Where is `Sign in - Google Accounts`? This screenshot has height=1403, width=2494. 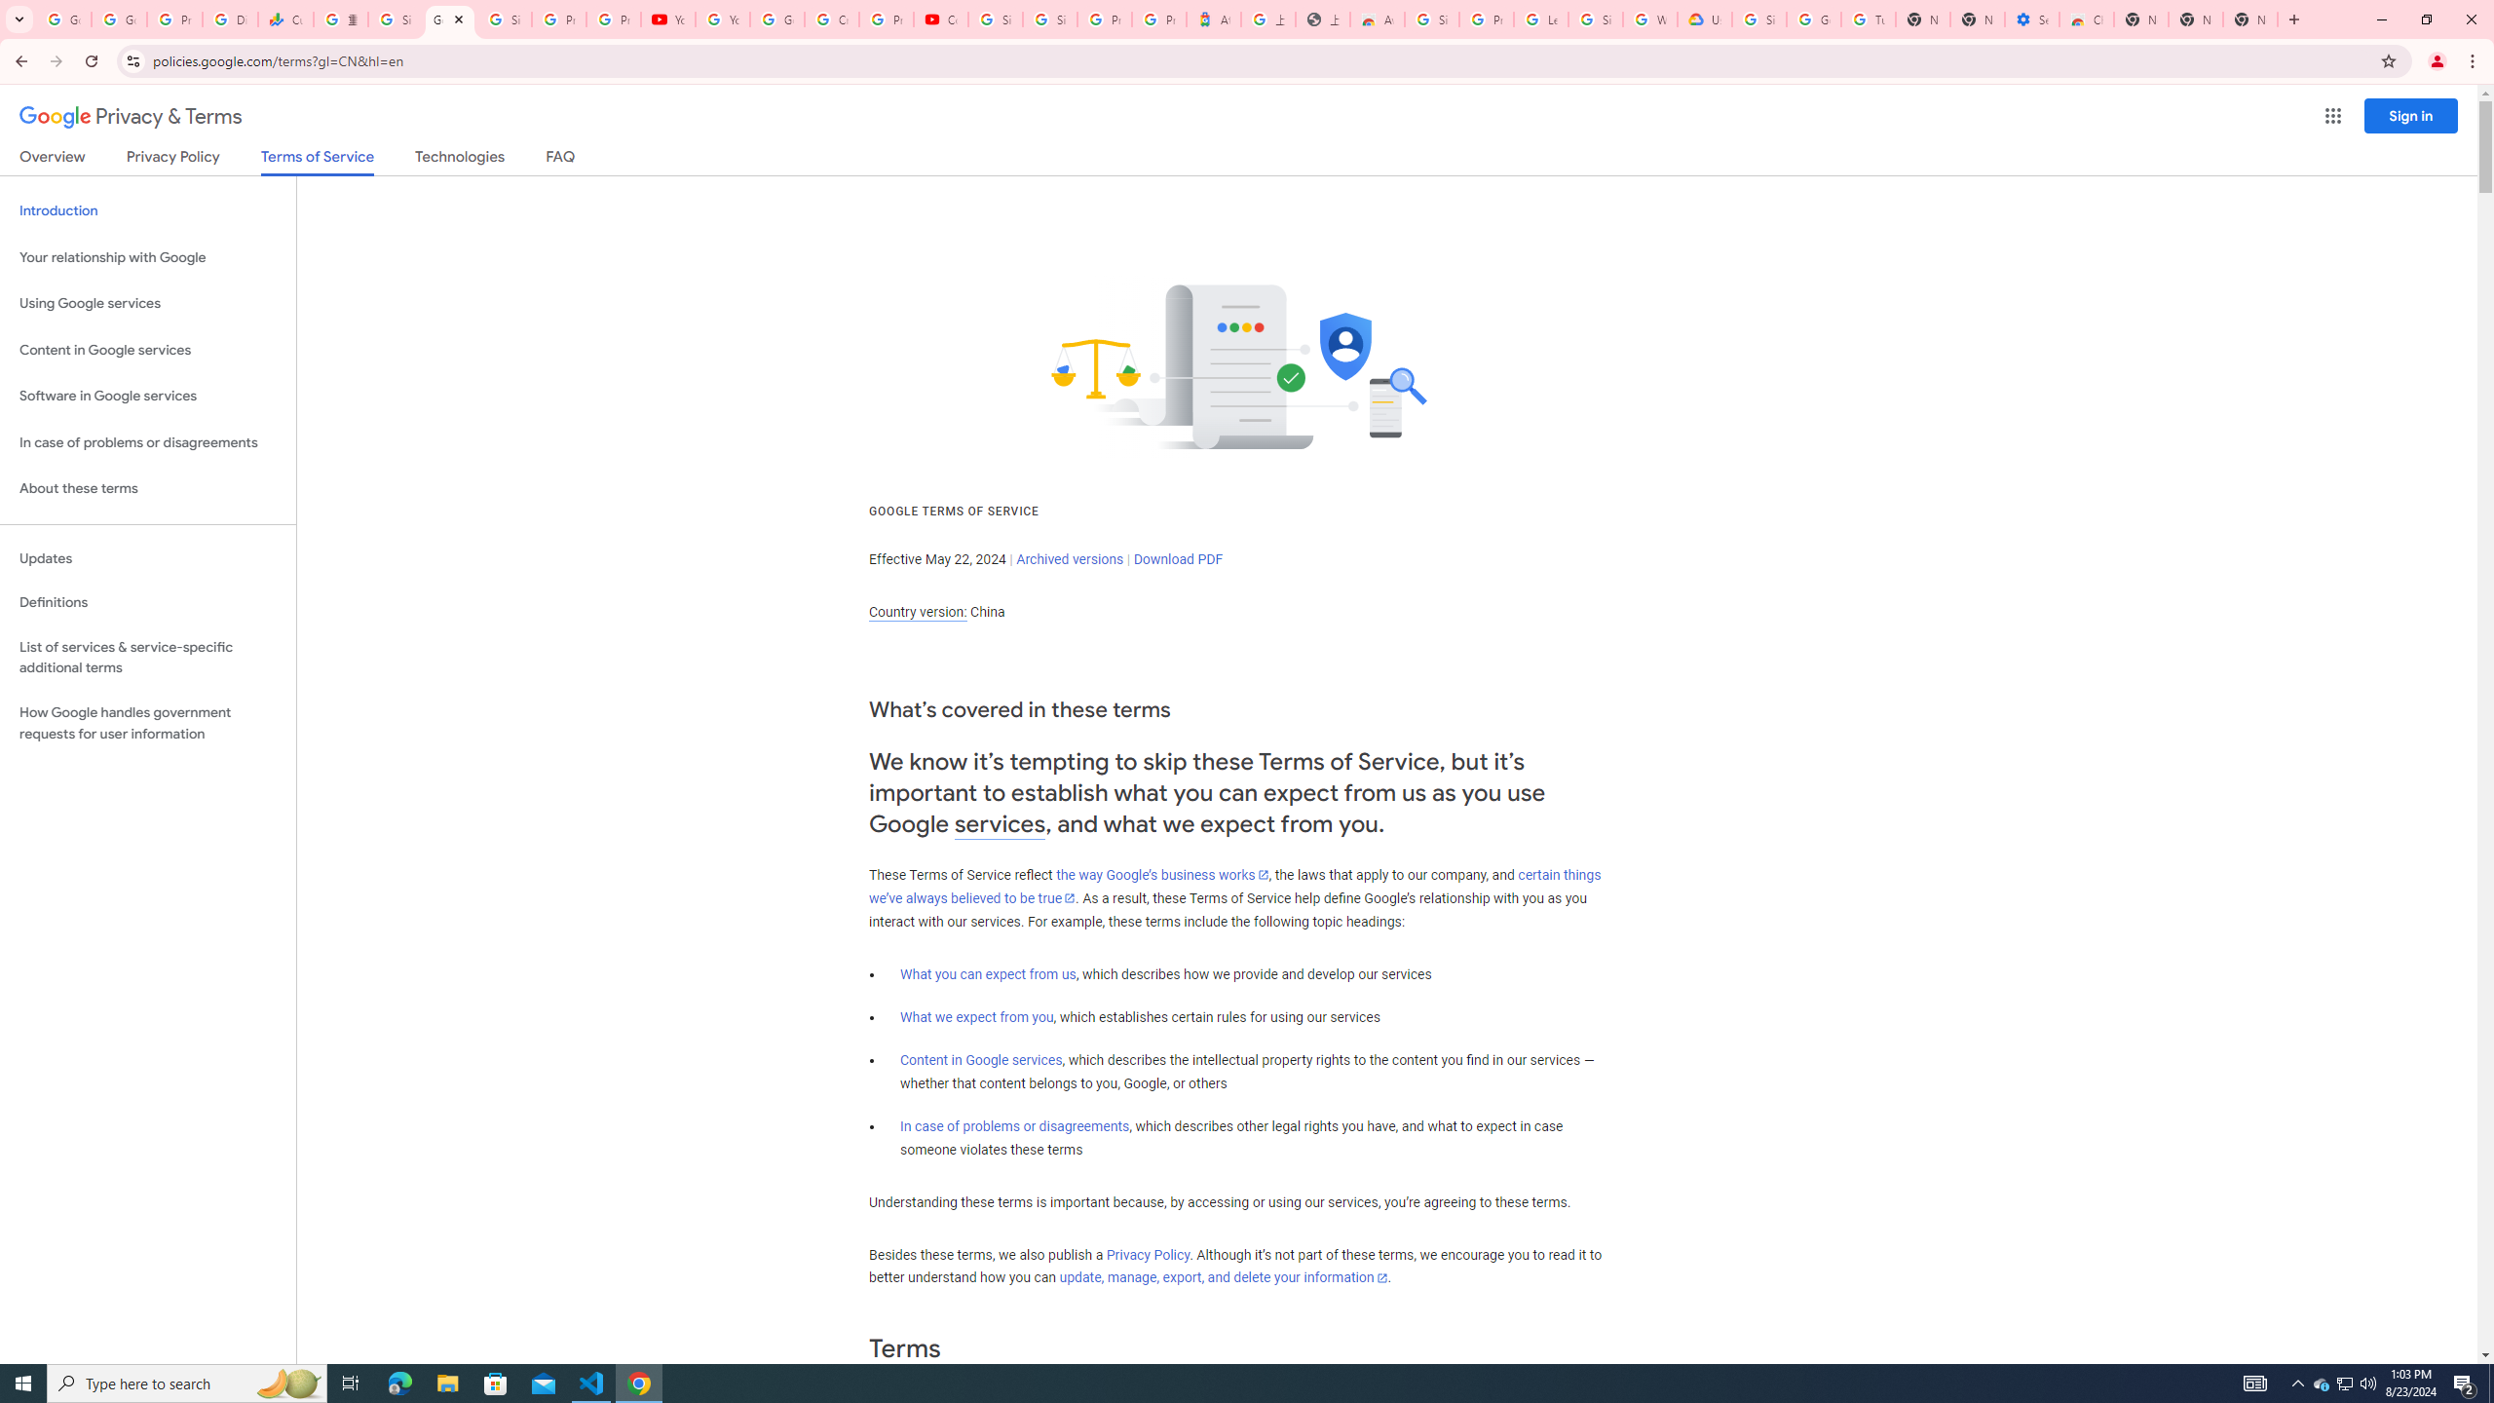 Sign in - Google Accounts is located at coordinates (395, 19).